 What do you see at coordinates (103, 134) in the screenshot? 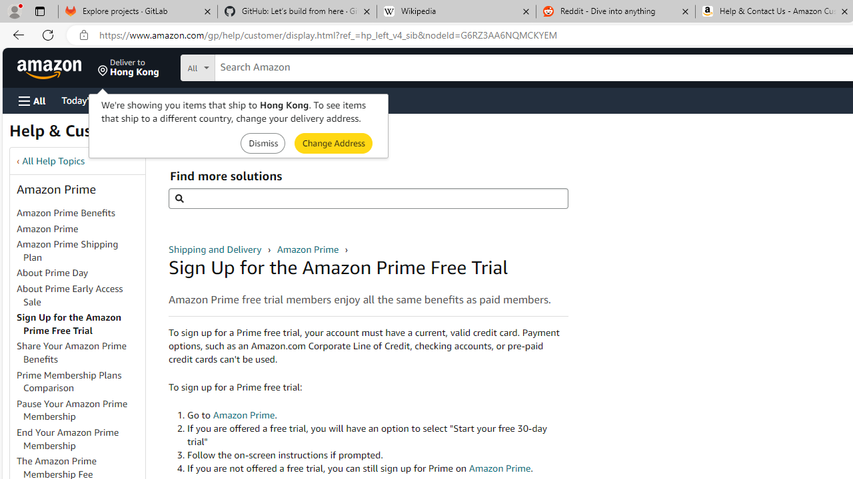
I see `Help & Customer Service` at bounding box center [103, 134].